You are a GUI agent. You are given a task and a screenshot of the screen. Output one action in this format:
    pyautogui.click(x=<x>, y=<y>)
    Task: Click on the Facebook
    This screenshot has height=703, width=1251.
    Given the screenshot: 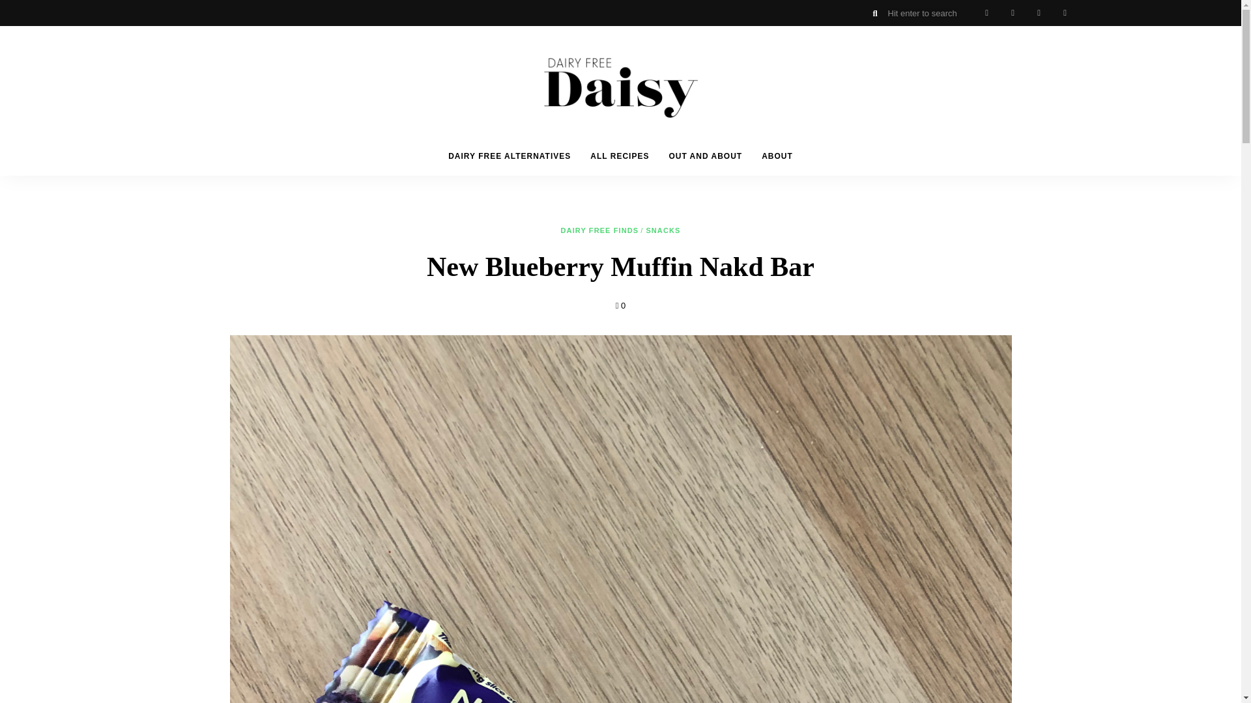 What is the action you would take?
    pyautogui.click(x=1039, y=13)
    